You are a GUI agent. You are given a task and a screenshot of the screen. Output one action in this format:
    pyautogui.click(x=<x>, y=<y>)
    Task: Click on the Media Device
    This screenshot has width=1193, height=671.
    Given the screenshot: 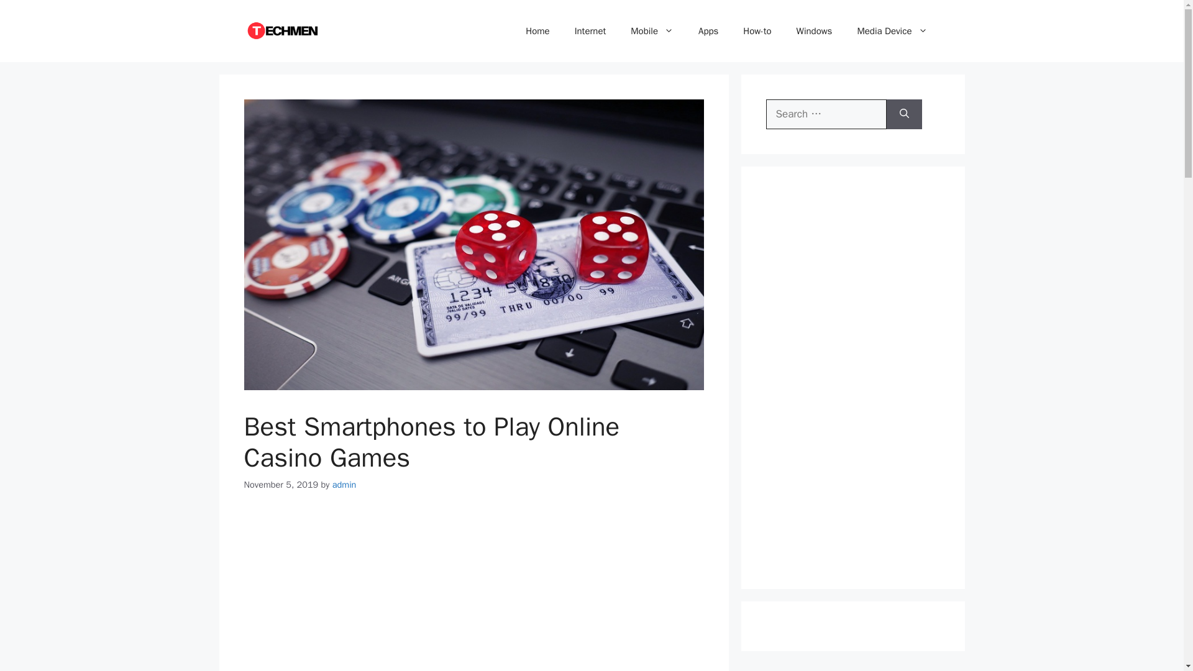 What is the action you would take?
    pyautogui.click(x=892, y=31)
    